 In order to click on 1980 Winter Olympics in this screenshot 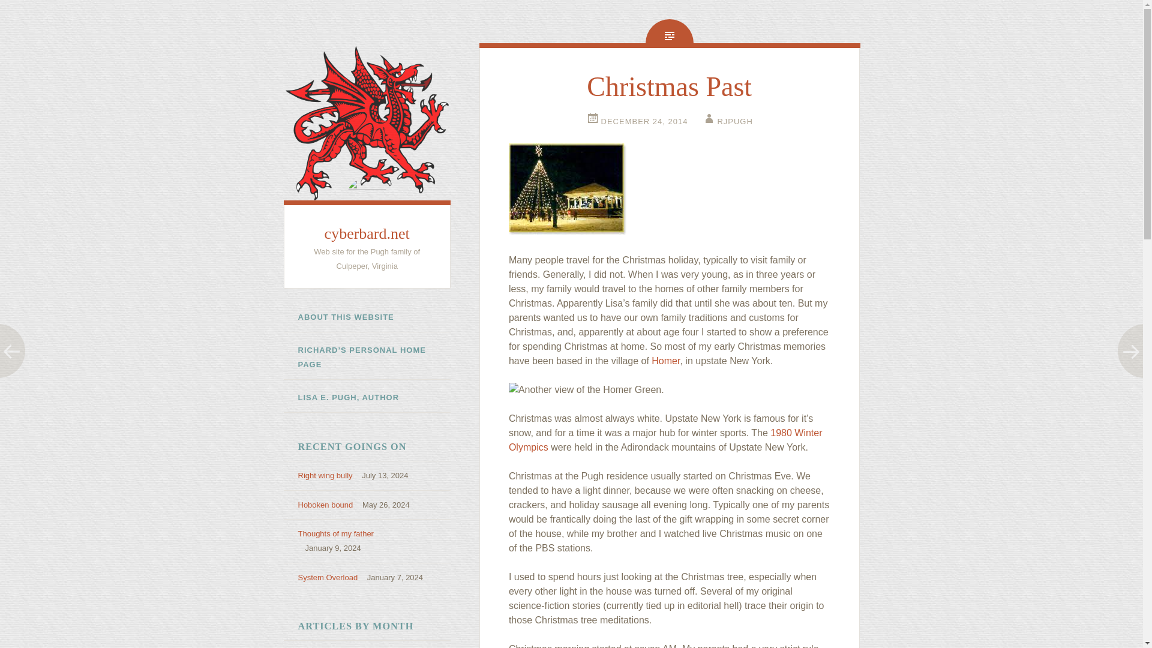, I will do `click(665, 439)`.